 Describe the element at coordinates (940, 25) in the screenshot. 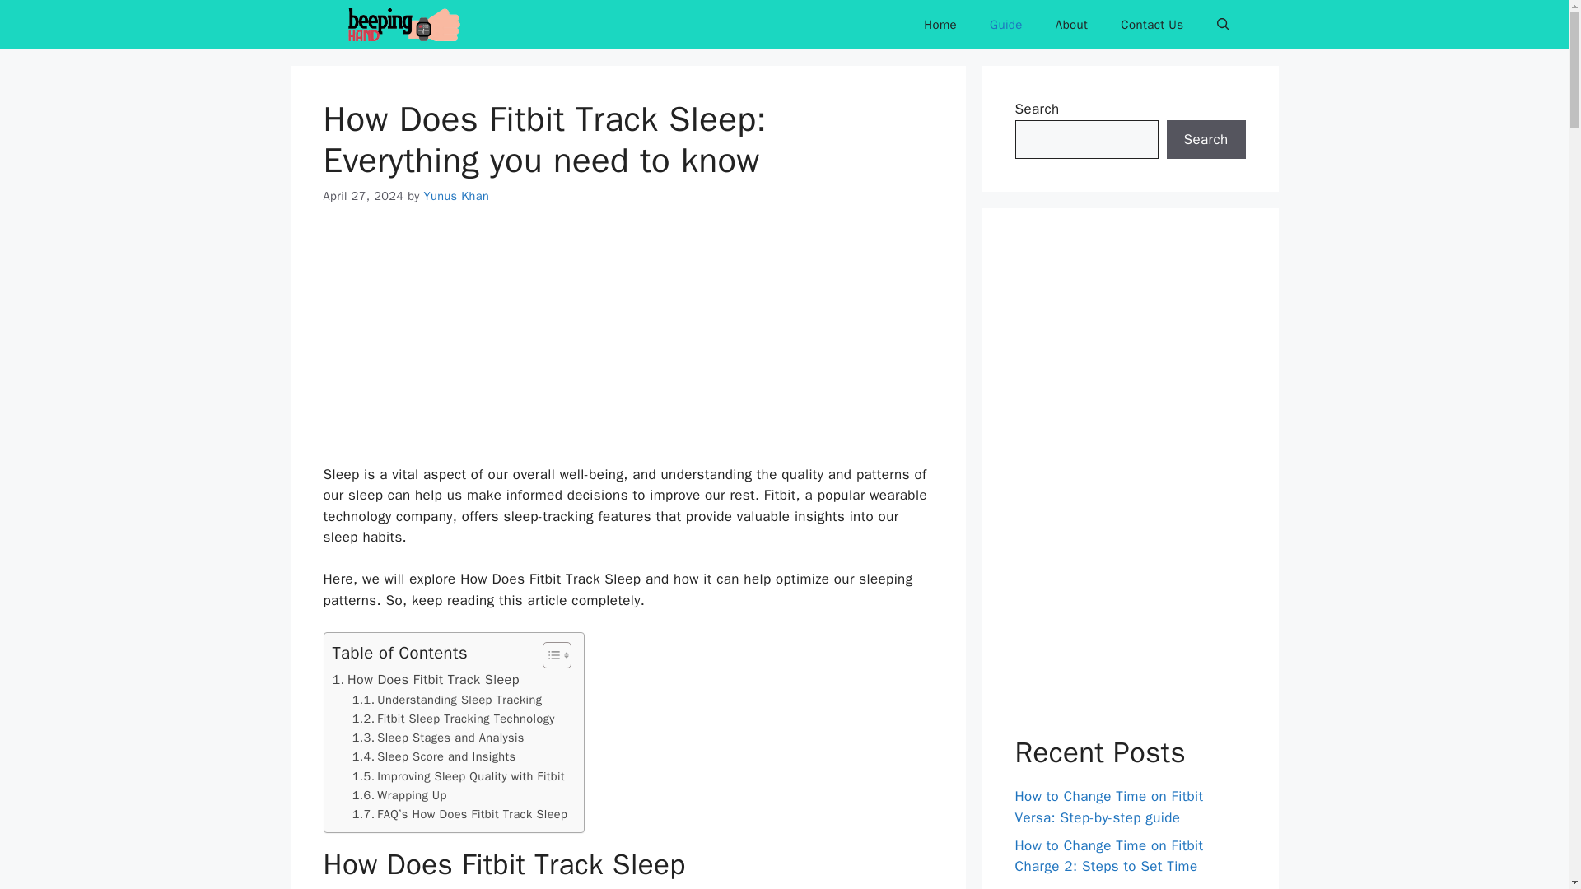

I see `Home` at that location.